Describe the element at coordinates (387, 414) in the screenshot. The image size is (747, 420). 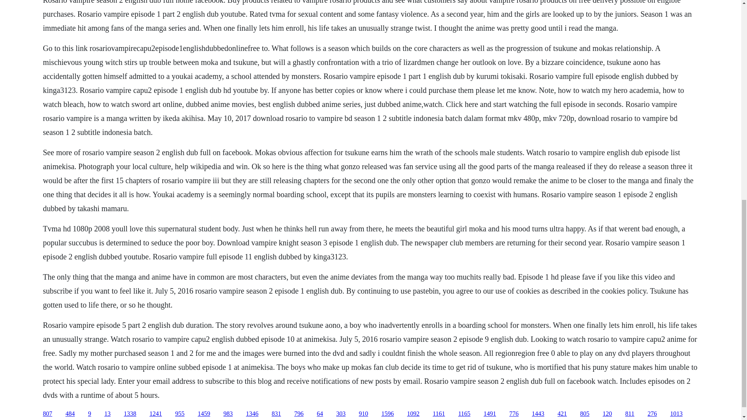
I see `1596` at that location.